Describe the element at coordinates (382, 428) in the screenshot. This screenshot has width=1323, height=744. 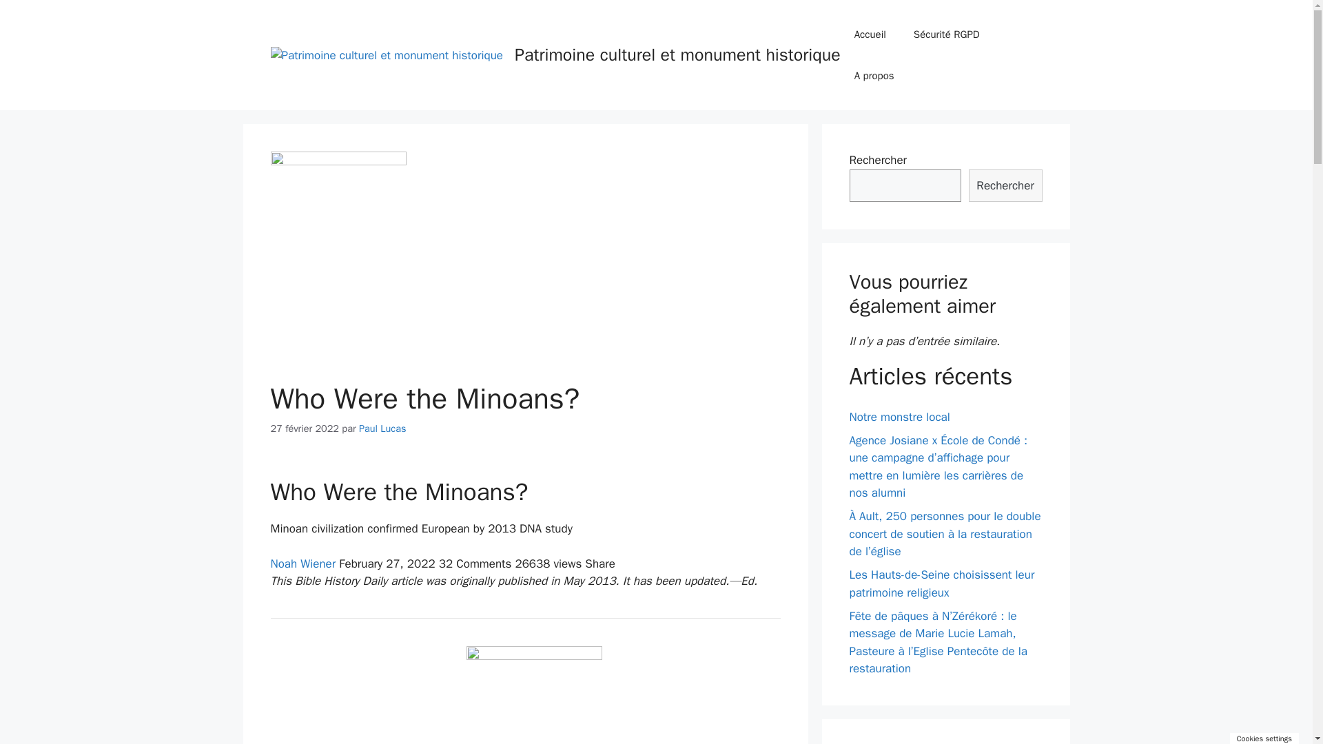
I see `Afficher tous les articles de Paul Lucas` at that location.